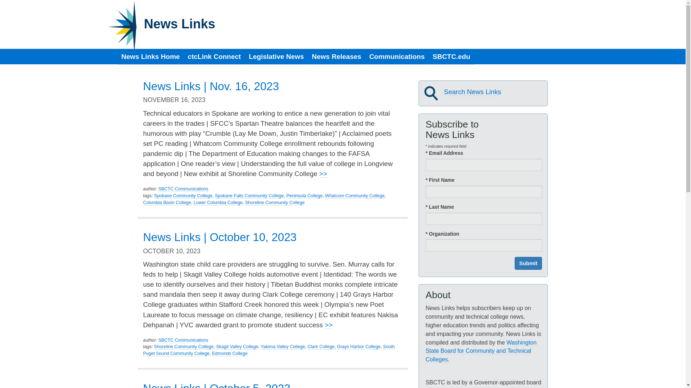  Describe the element at coordinates (150, 57) in the screenshot. I see `News Links Home` at that location.